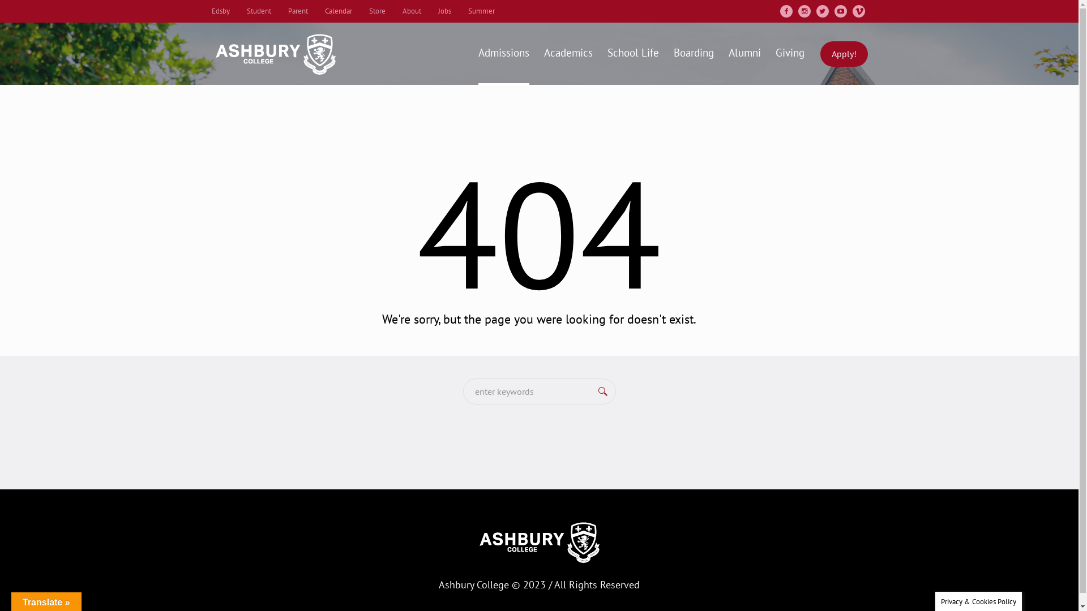 The image size is (1087, 611). Describe the element at coordinates (859, 11) in the screenshot. I see `Vimeo` at that location.